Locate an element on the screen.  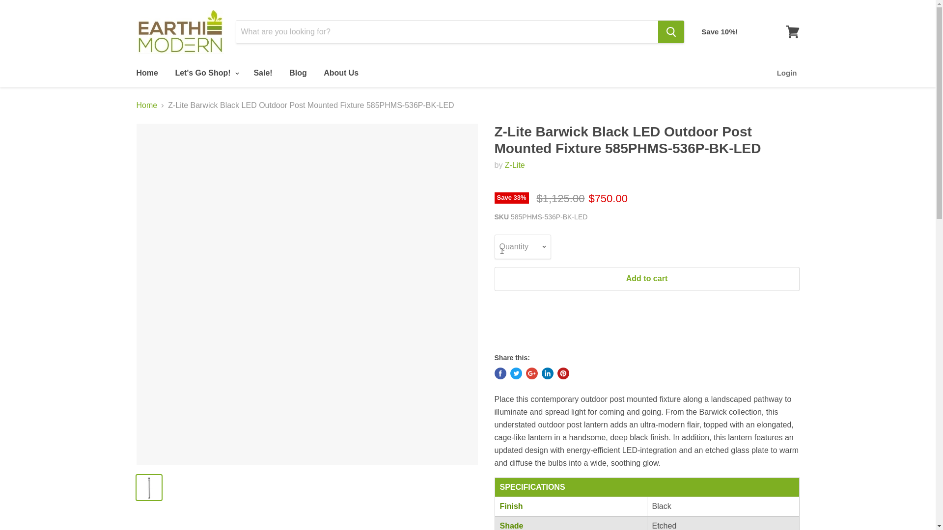
Login is located at coordinates (787, 73).